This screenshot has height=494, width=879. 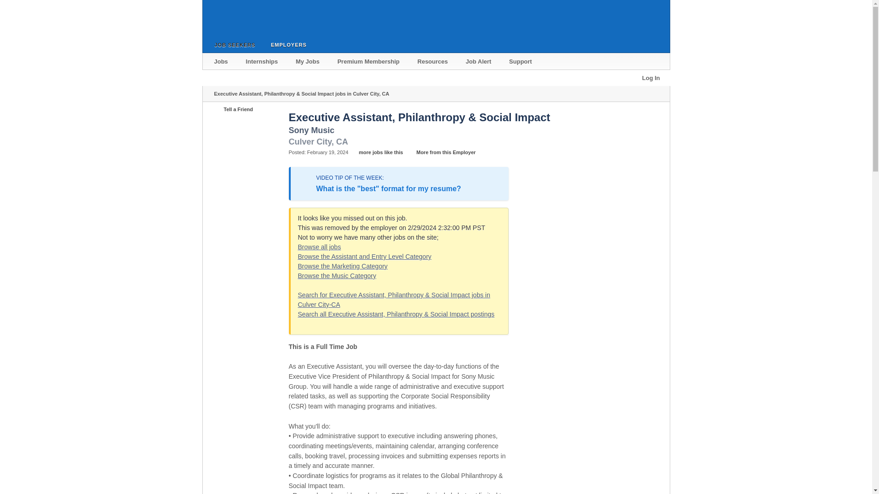 I want to click on Browse all jobs, so click(x=319, y=247).